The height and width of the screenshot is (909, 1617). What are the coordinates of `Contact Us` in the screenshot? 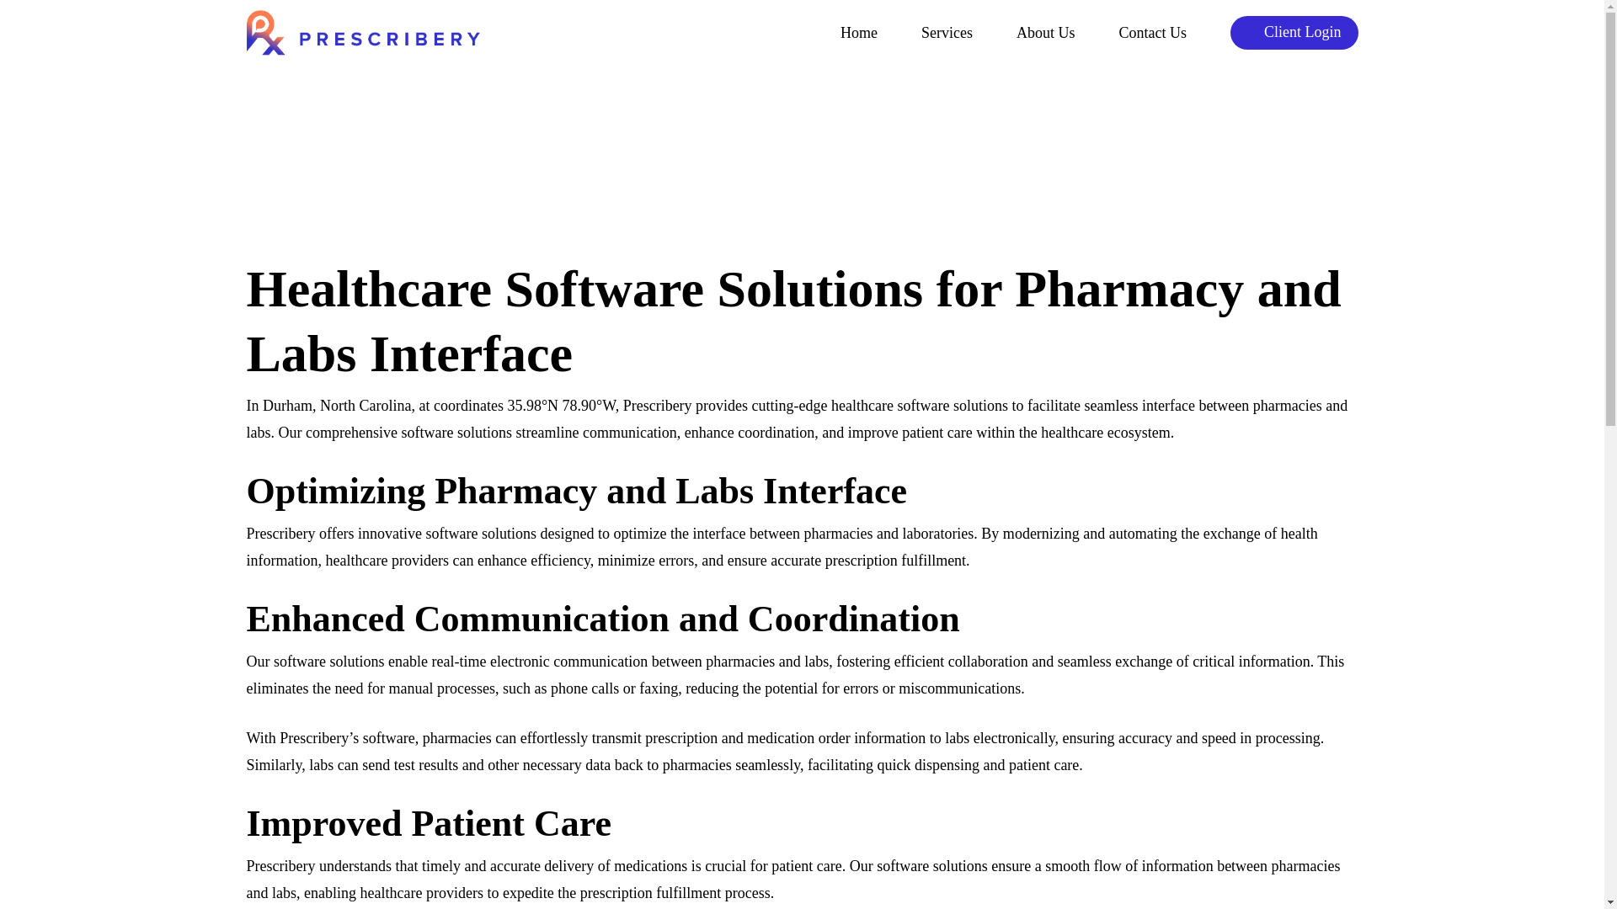 It's located at (1152, 33).